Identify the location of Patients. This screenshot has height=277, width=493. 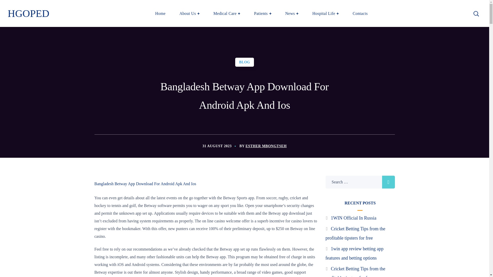
(262, 13).